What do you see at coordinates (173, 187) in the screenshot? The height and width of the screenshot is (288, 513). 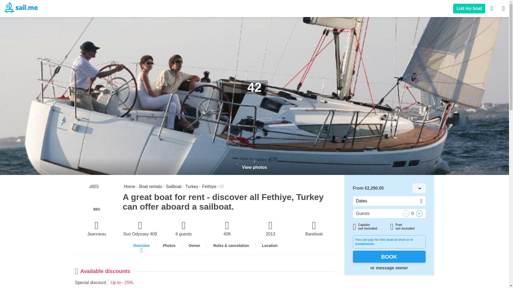 I see `Sailboats boats on sail.me` at bounding box center [173, 187].